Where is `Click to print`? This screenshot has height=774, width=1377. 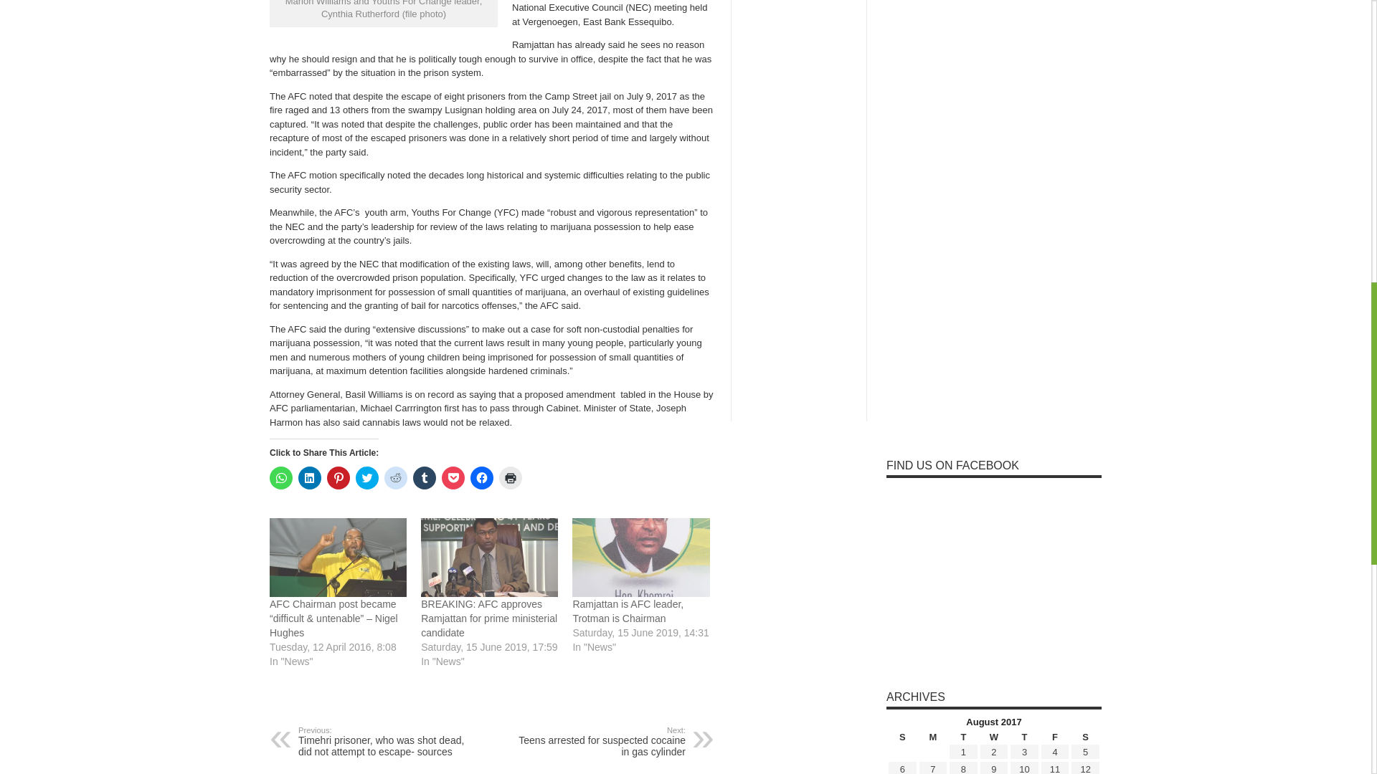 Click to print is located at coordinates (510, 477).